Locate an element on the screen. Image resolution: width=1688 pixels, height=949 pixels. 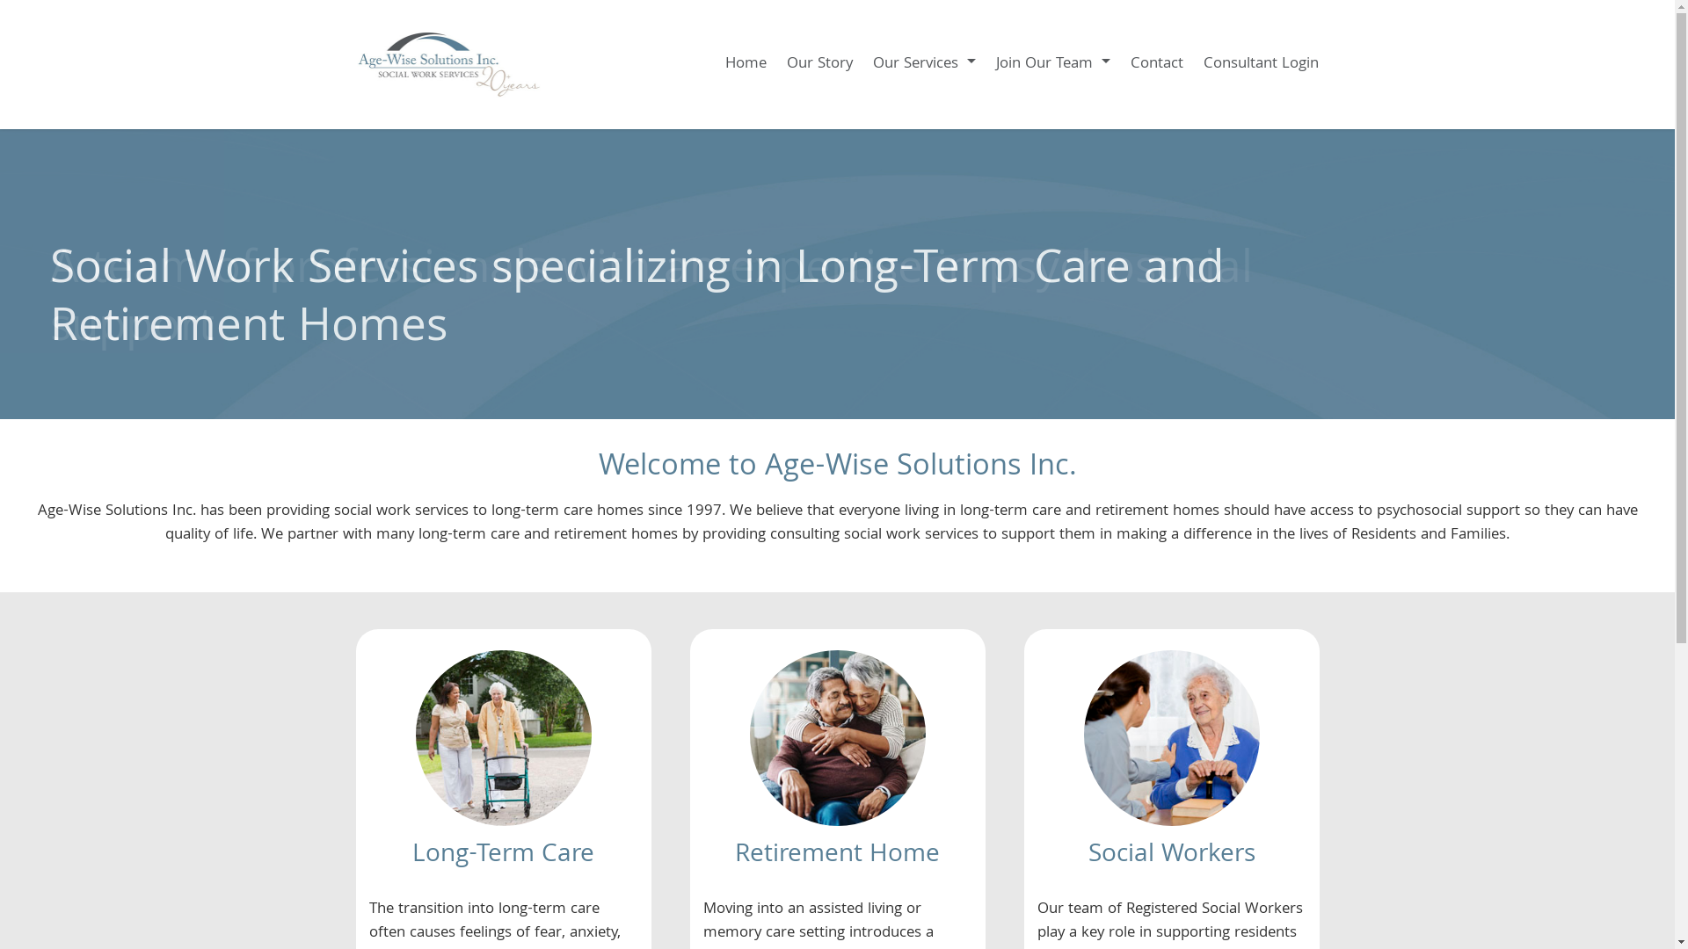
Our Story is located at coordinates (817, 65).